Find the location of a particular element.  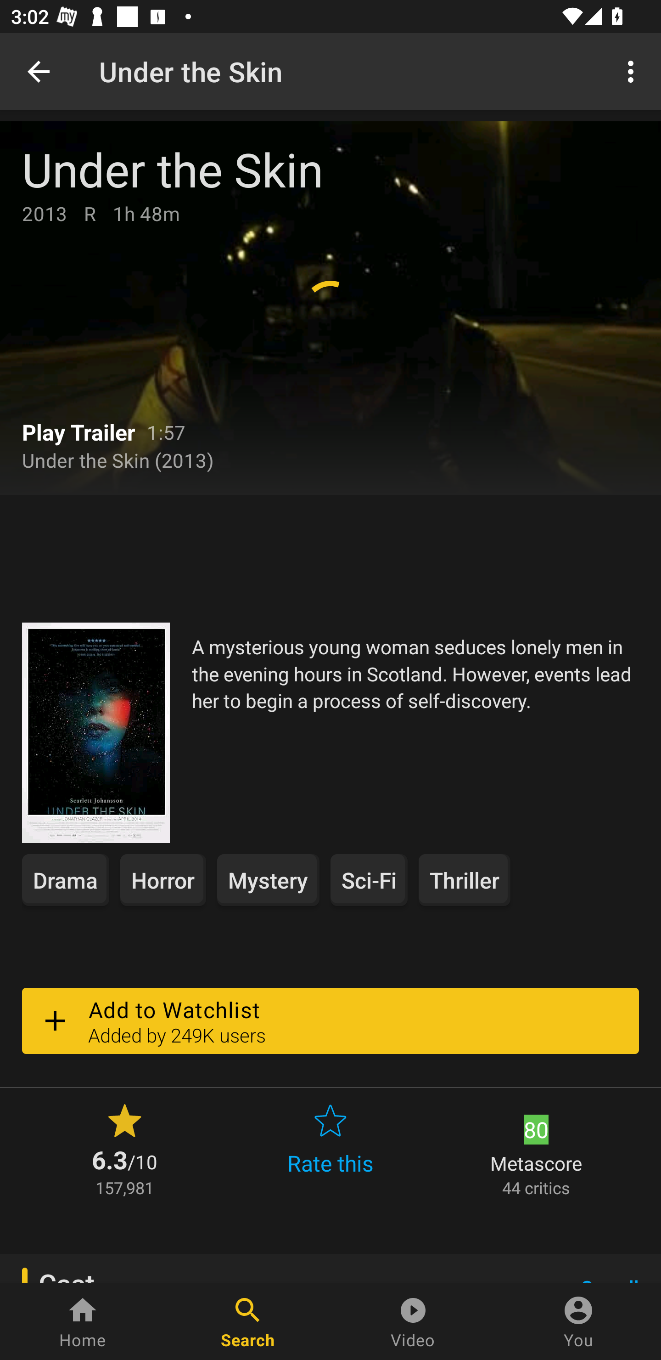

Thriller is located at coordinates (464, 879).